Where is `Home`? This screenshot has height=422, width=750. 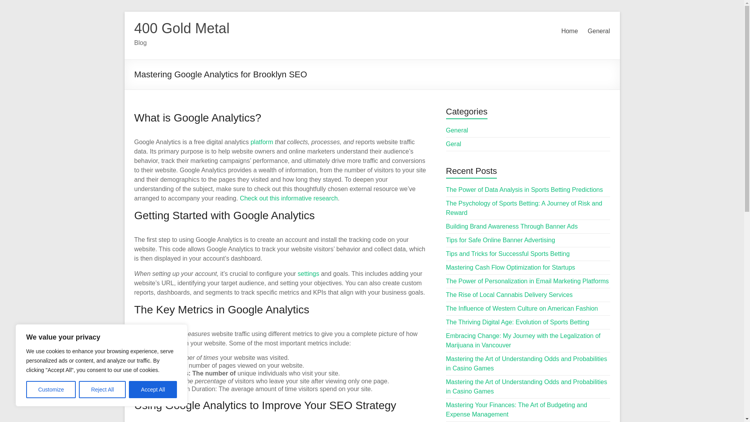 Home is located at coordinates (570, 31).